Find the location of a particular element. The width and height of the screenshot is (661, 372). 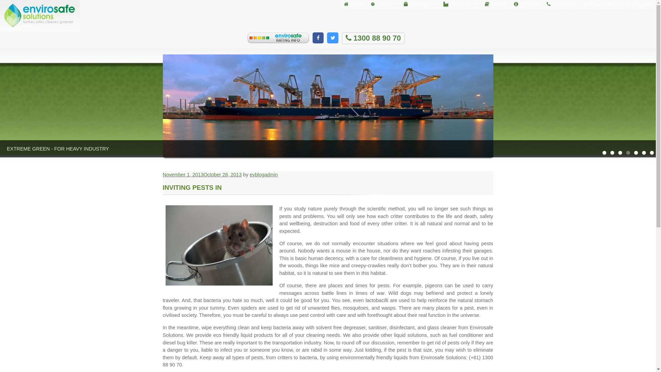

Inviting Pests In is located at coordinates (219, 245).